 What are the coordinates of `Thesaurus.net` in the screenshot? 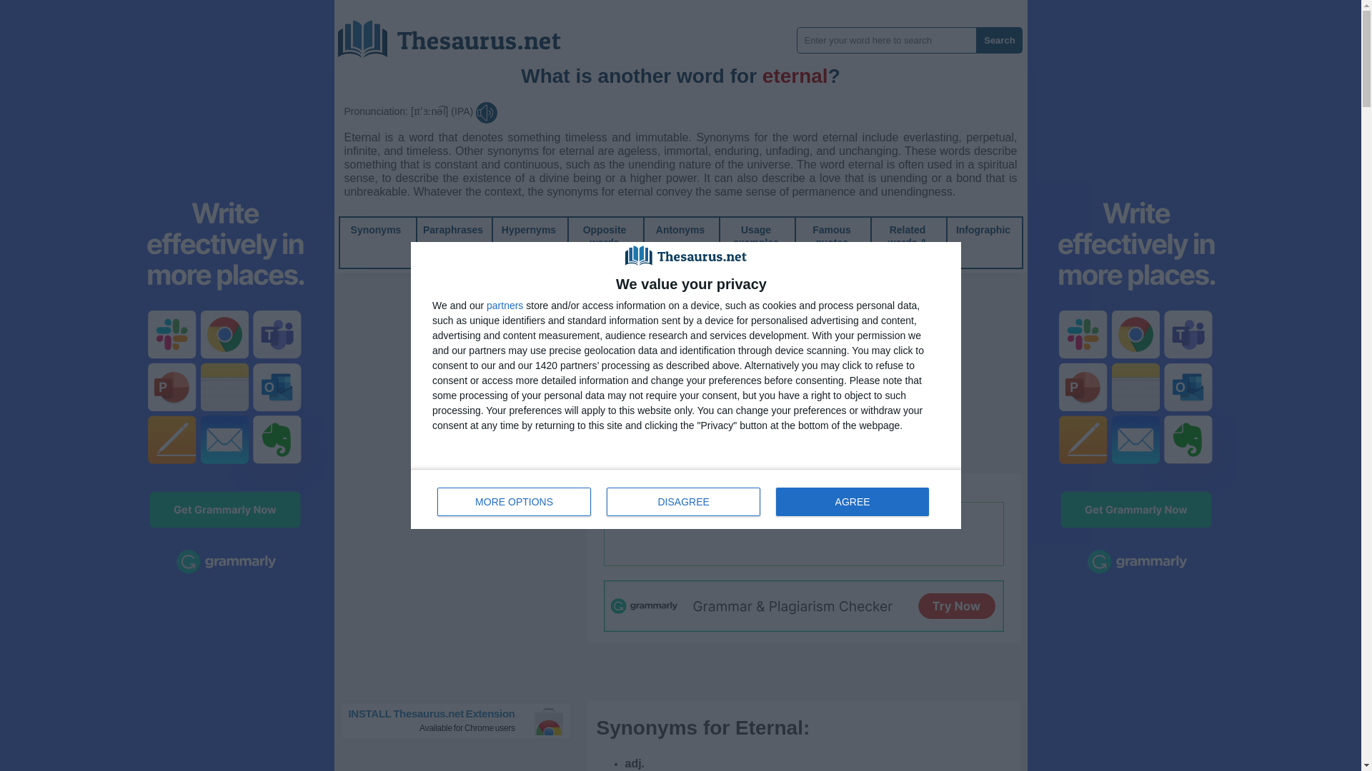 It's located at (459, 34).